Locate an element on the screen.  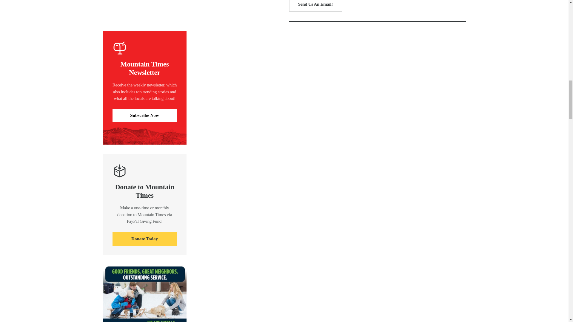
Subscribe Now is located at coordinates (144, 116).